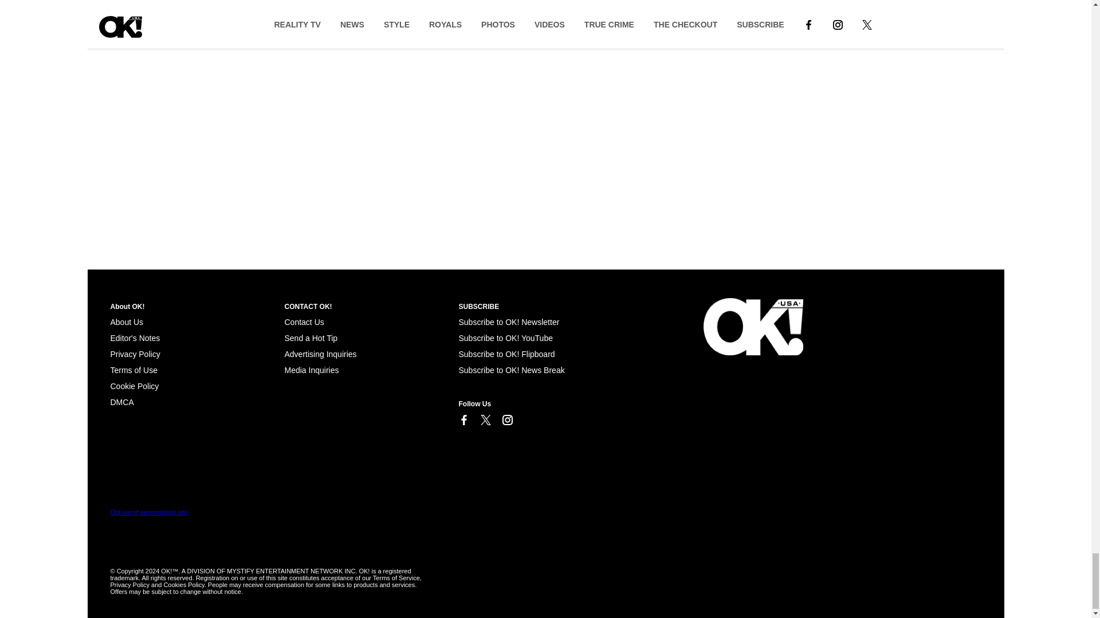 The height and width of the screenshot is (618, 1100). I want to click on Cookie Policy, so click(121, 402).